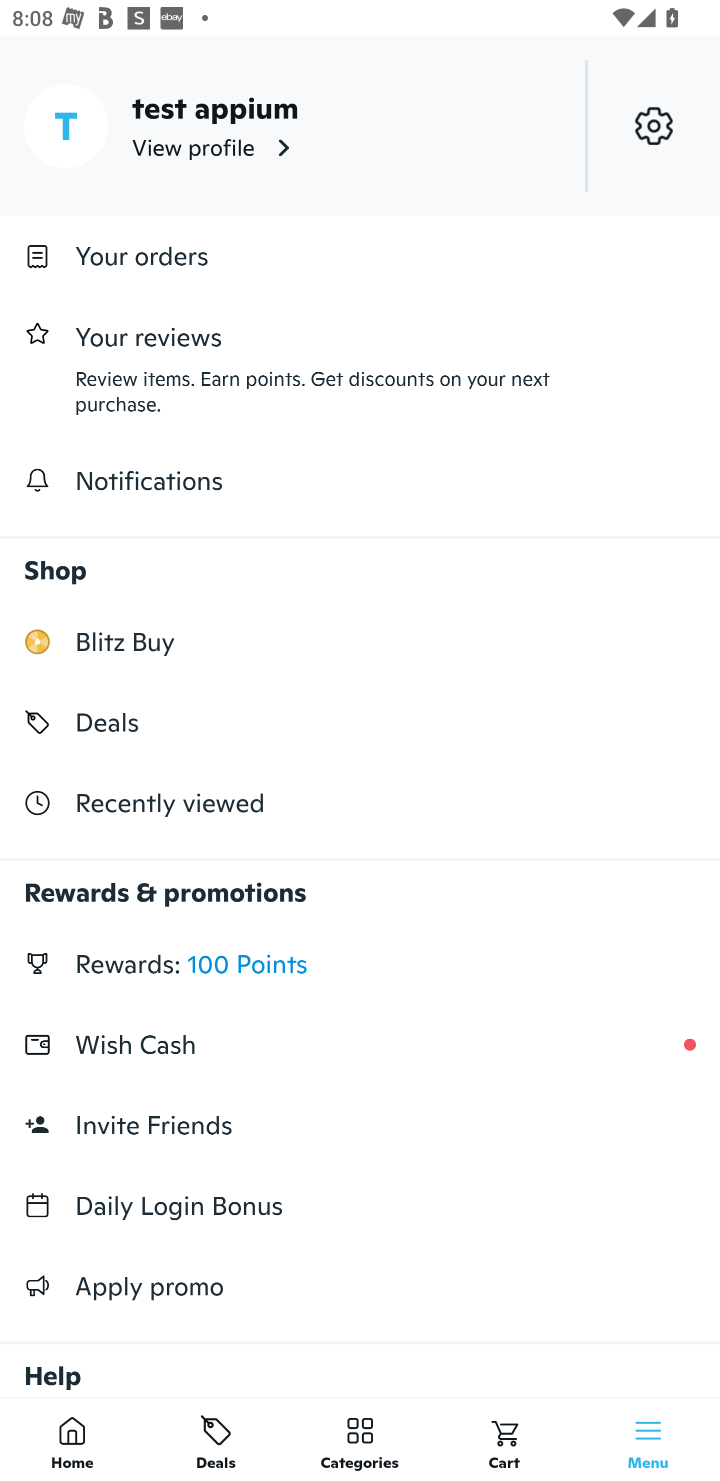 The width and height of the screenshot is (720, 1481). Describe the element at coordinates (72, 1439) in the screenshot. I see `Home` at that location.